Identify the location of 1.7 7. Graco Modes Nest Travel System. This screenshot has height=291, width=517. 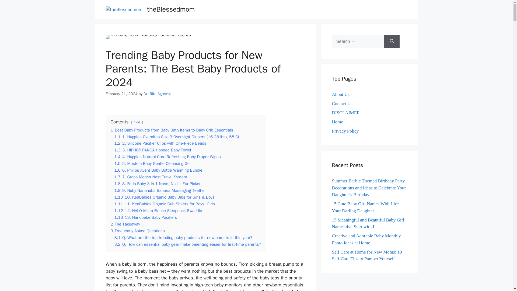
(150, 177).